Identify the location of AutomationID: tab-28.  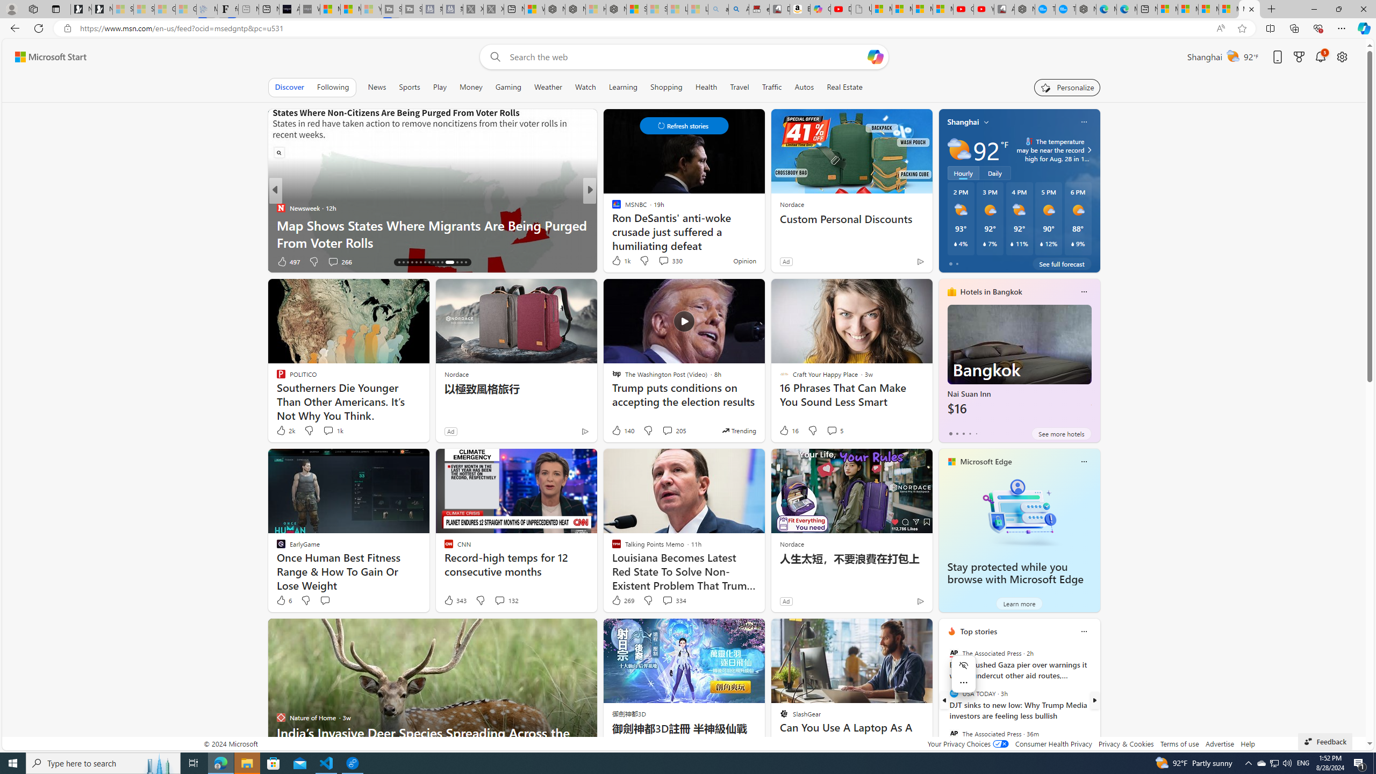
(455, 262).